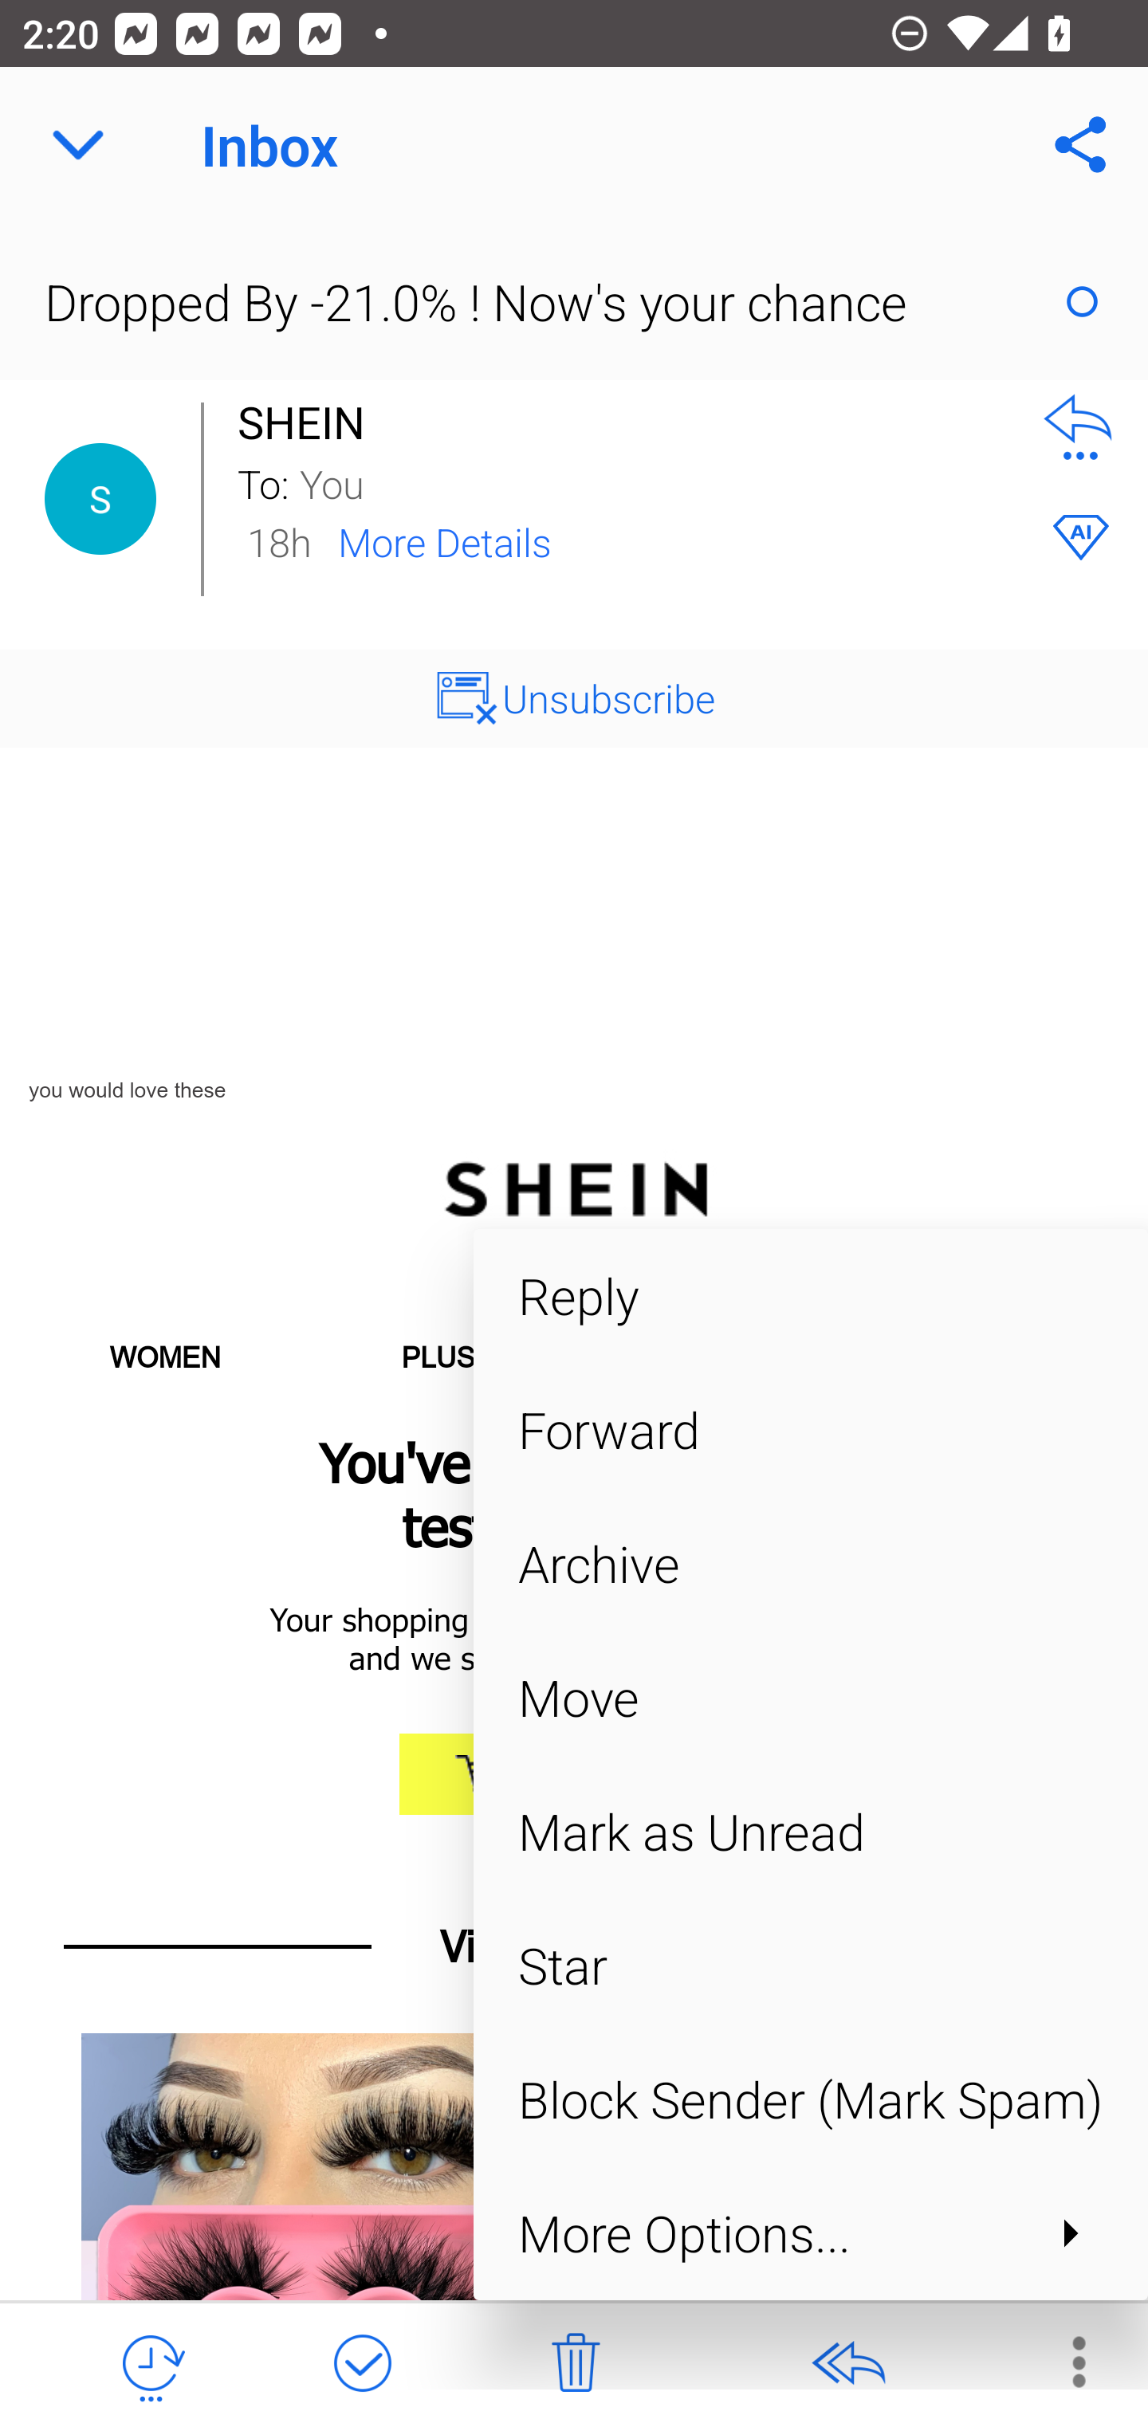  Describe the element at coordinates (810, 1965) in the screenshot. I see `Star` at that location.